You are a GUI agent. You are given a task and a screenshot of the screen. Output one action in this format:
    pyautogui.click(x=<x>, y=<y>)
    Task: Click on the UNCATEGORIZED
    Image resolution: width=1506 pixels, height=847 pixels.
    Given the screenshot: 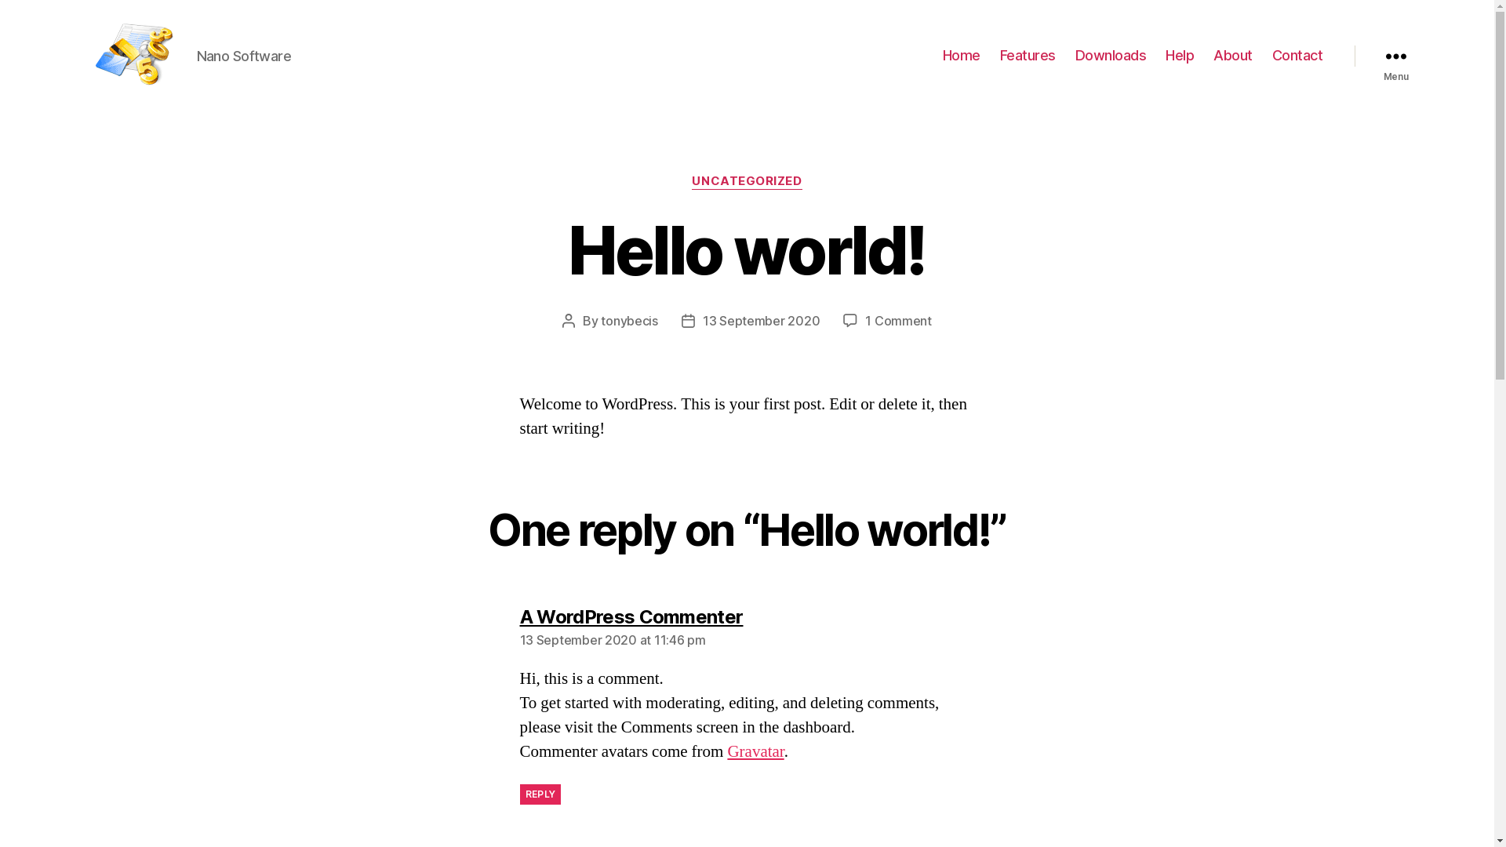 What is the action you would take?
    pyautogui.click(x=747, y=182)
    